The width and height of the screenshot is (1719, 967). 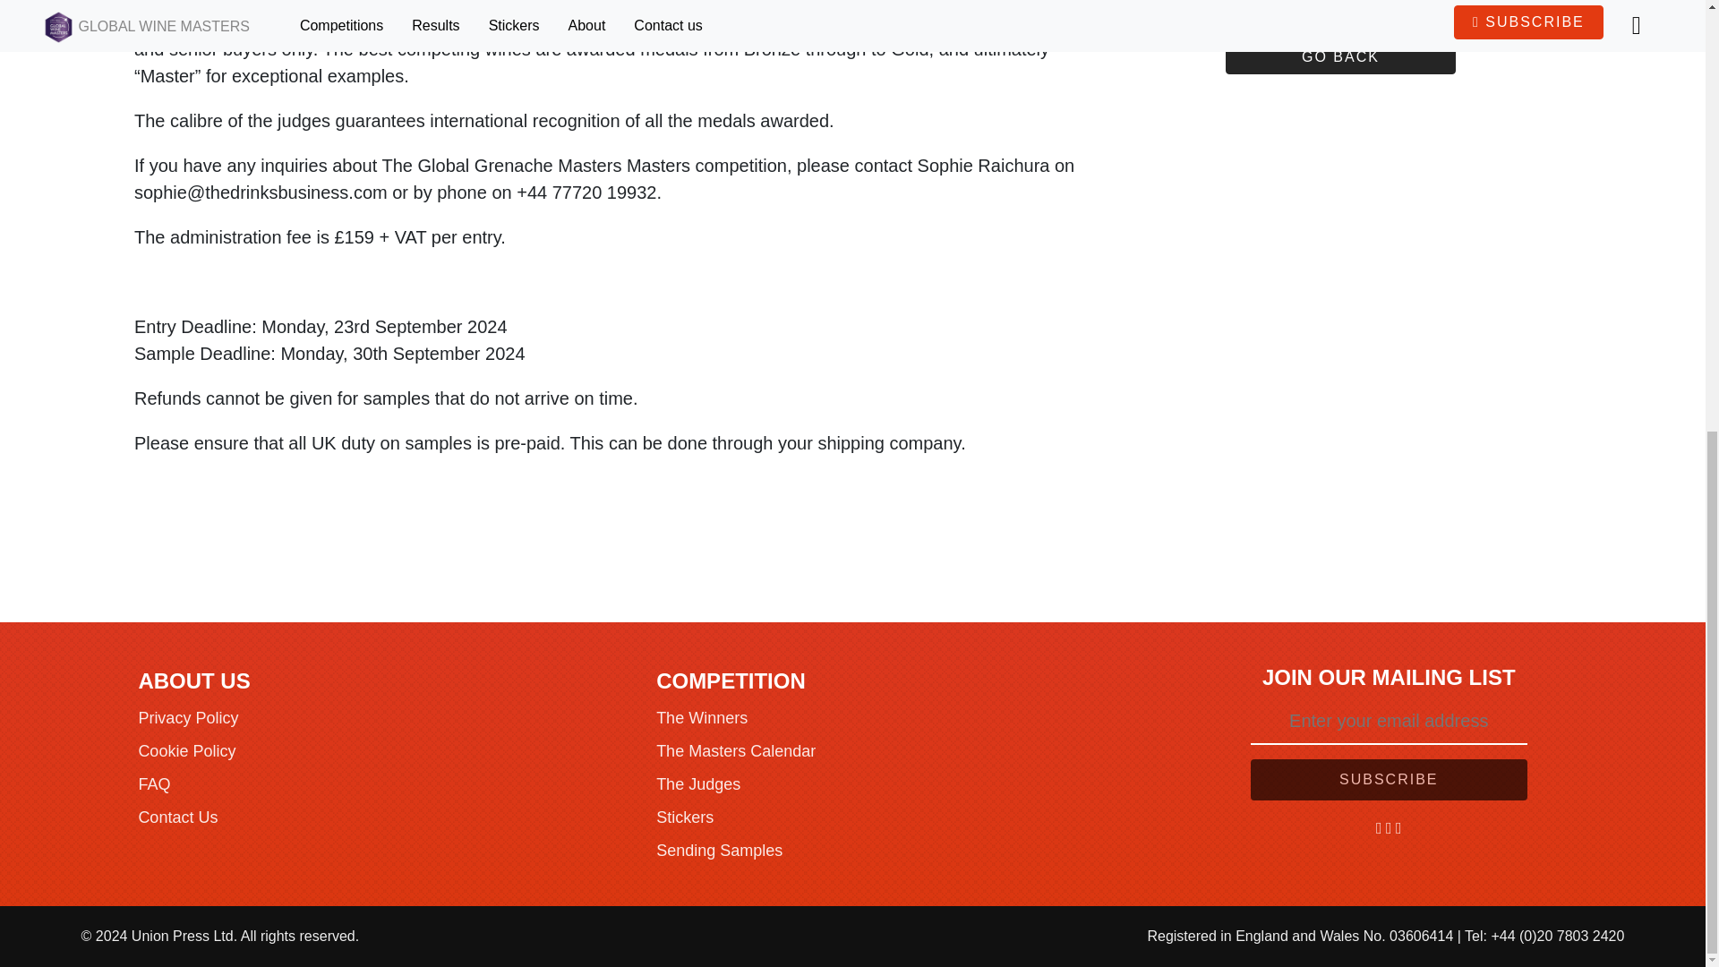 What do you see at coordinates (698, 784) in the screenshot?
I see `The Judges` at bounding box center [698, 784].